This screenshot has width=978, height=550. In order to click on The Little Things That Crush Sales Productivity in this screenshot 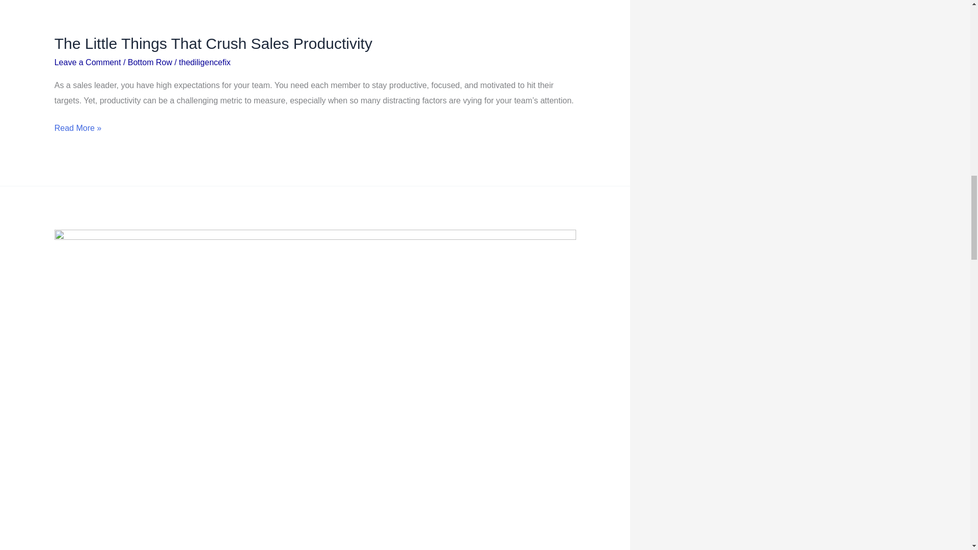, I will do `click(213, 43)`.